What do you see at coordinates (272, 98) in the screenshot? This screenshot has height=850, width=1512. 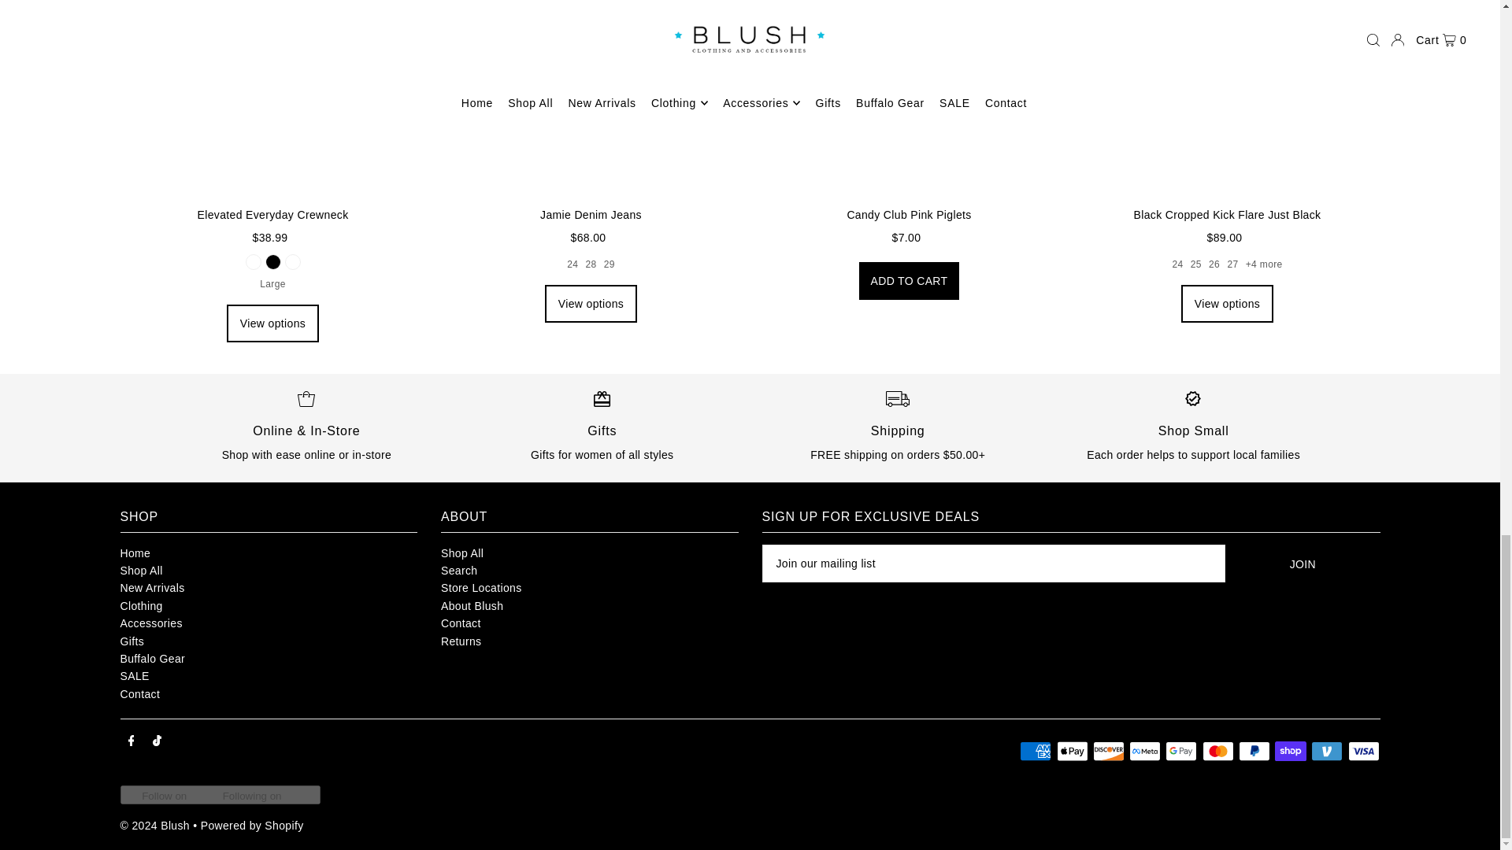 I see `Elevated Everyday Crewneck` at bounding box center [272, 98].